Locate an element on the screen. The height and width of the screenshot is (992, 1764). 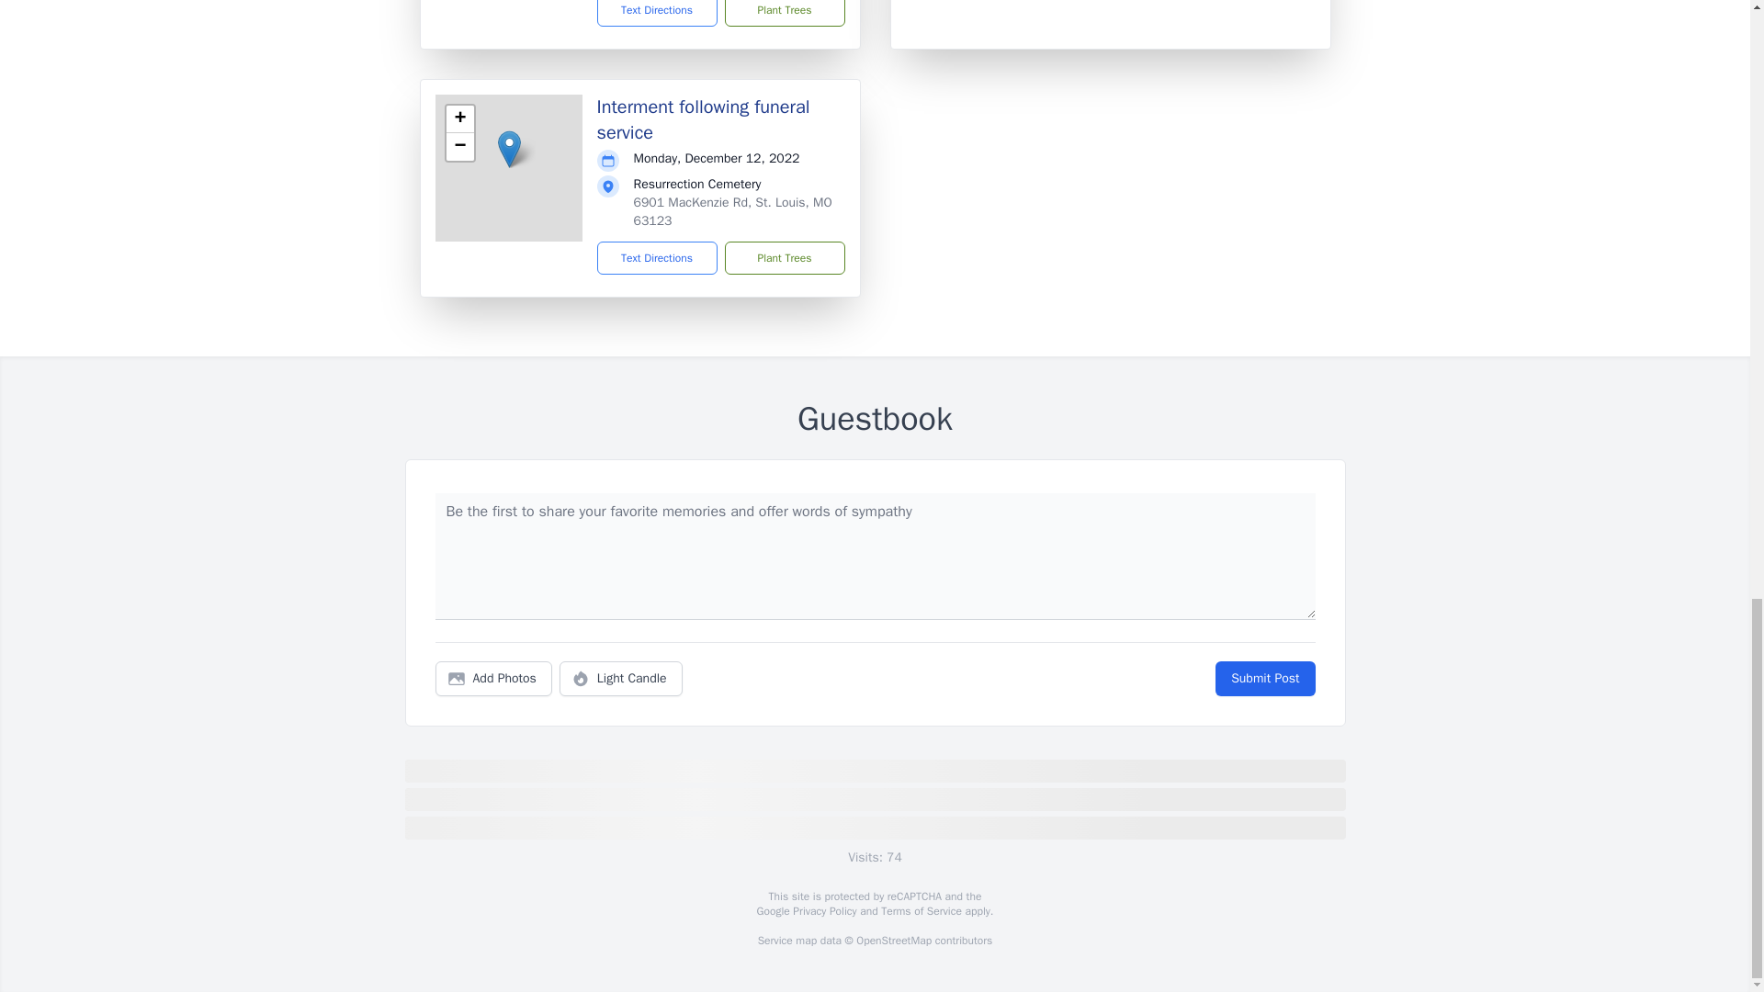
Zoom out is located at coordinates (459, 146).